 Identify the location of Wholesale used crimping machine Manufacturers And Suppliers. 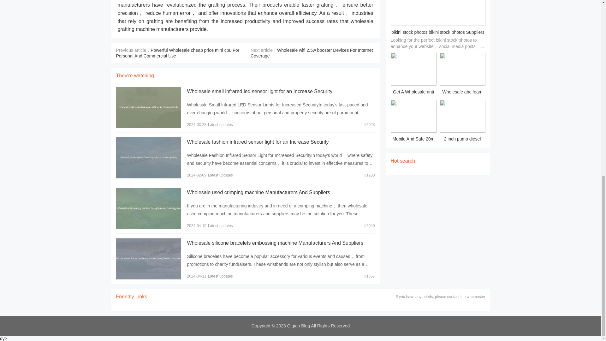
(258, 192).